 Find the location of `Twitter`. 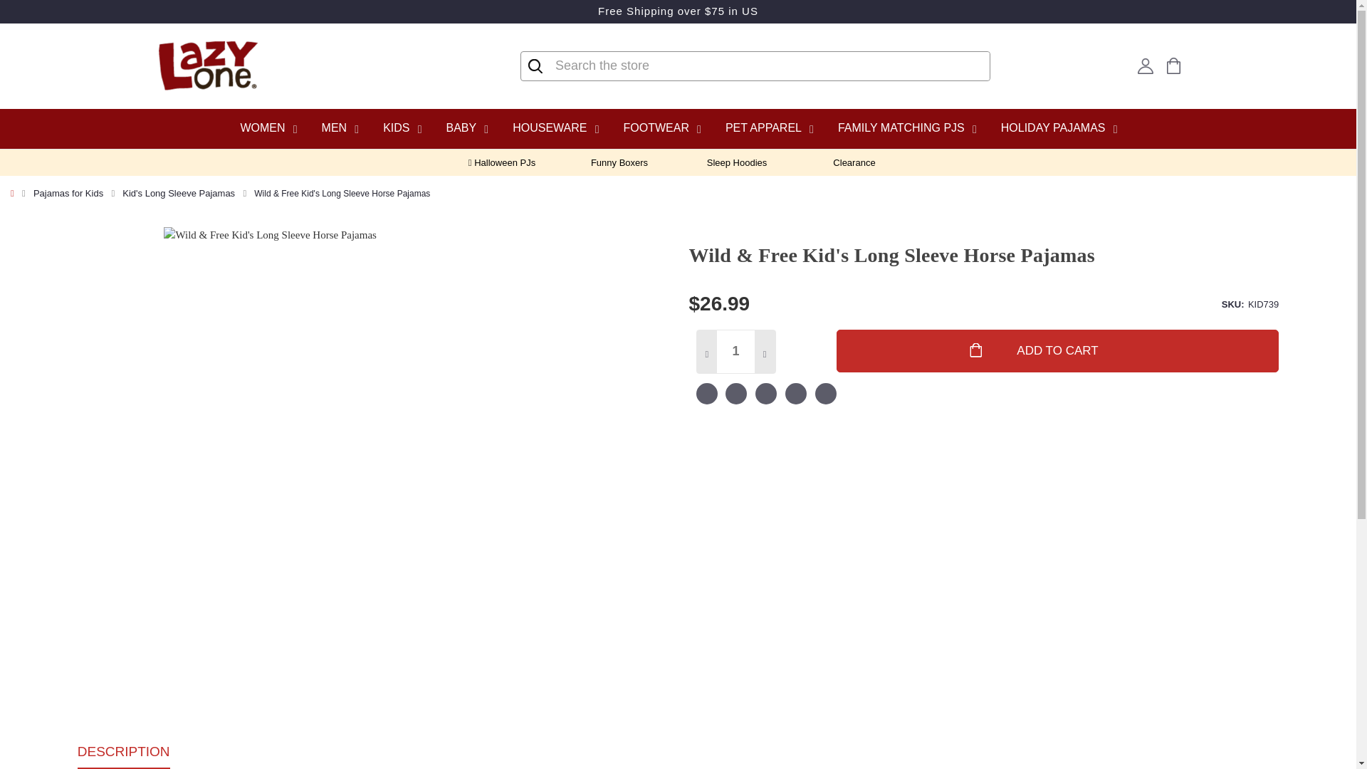

Twitter is located at coordinates (796, 395).